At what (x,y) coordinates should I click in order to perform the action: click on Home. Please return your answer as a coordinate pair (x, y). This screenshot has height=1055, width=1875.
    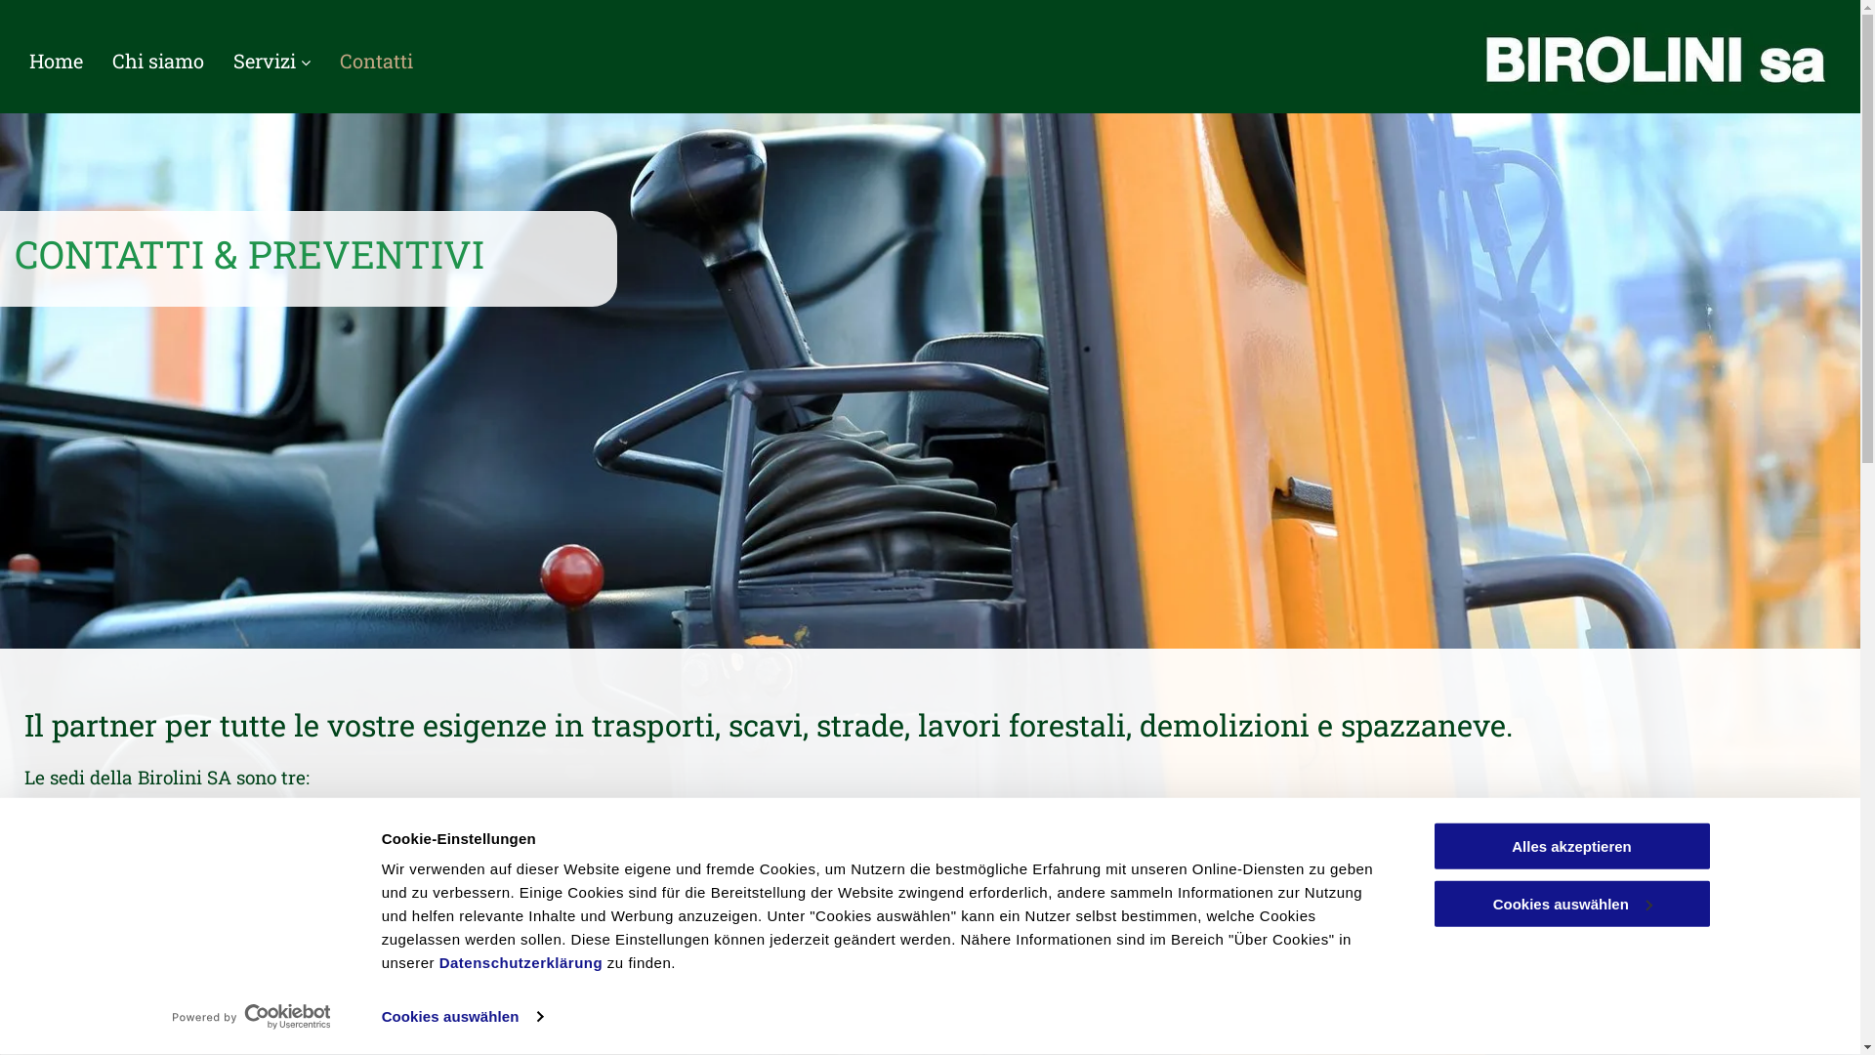
    Looking at the image, I should click on (57, 61).